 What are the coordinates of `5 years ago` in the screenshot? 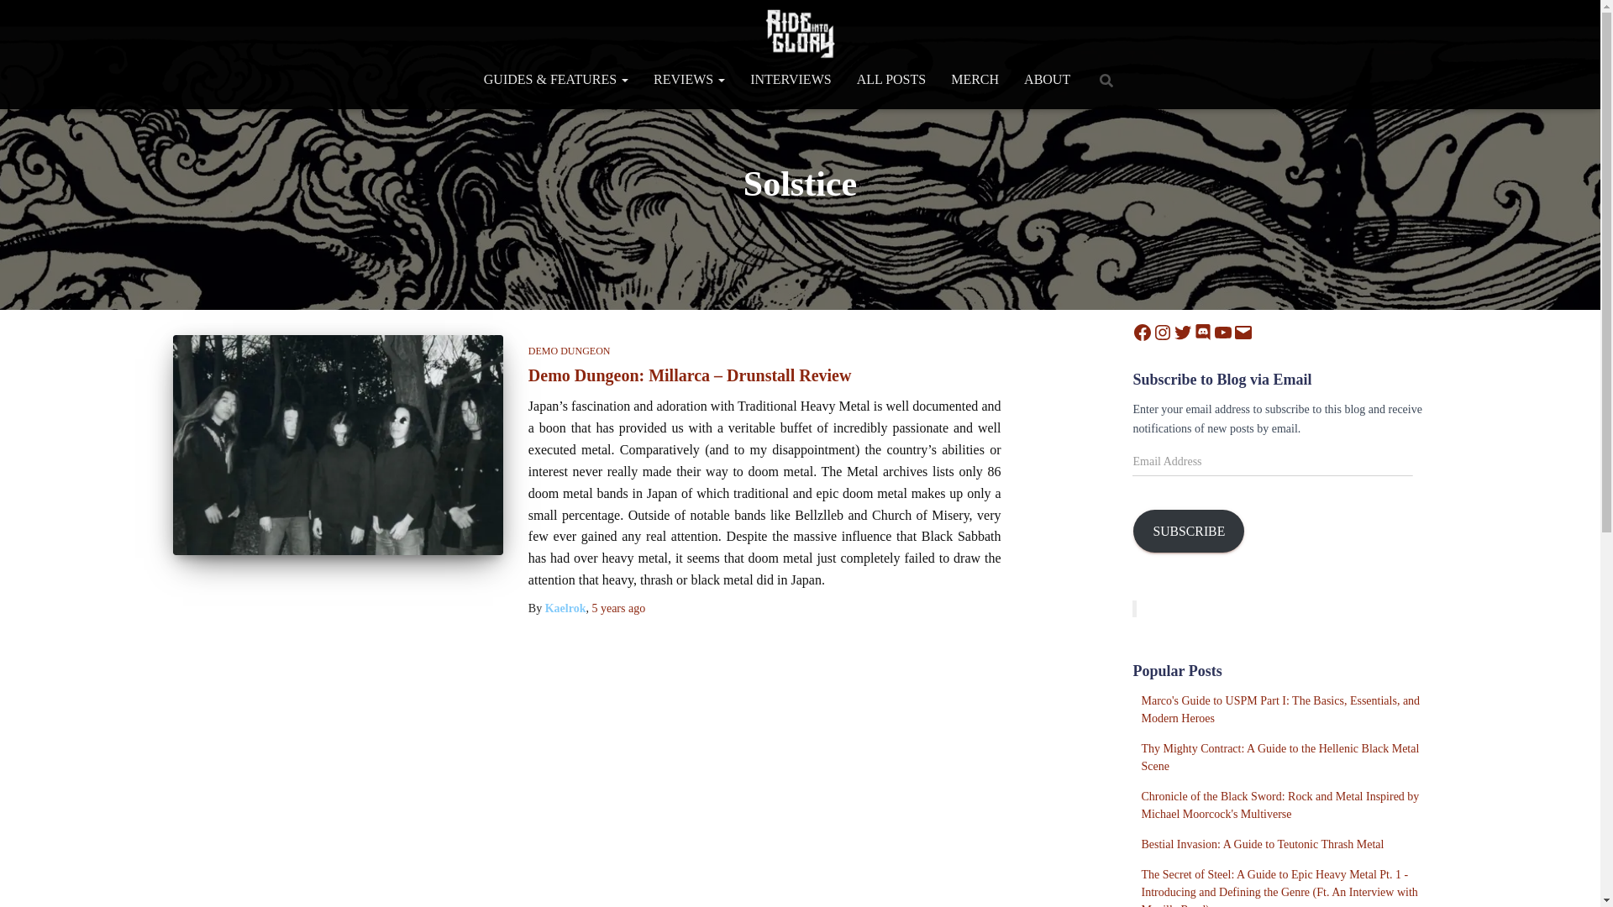 It's located at (618, 608).